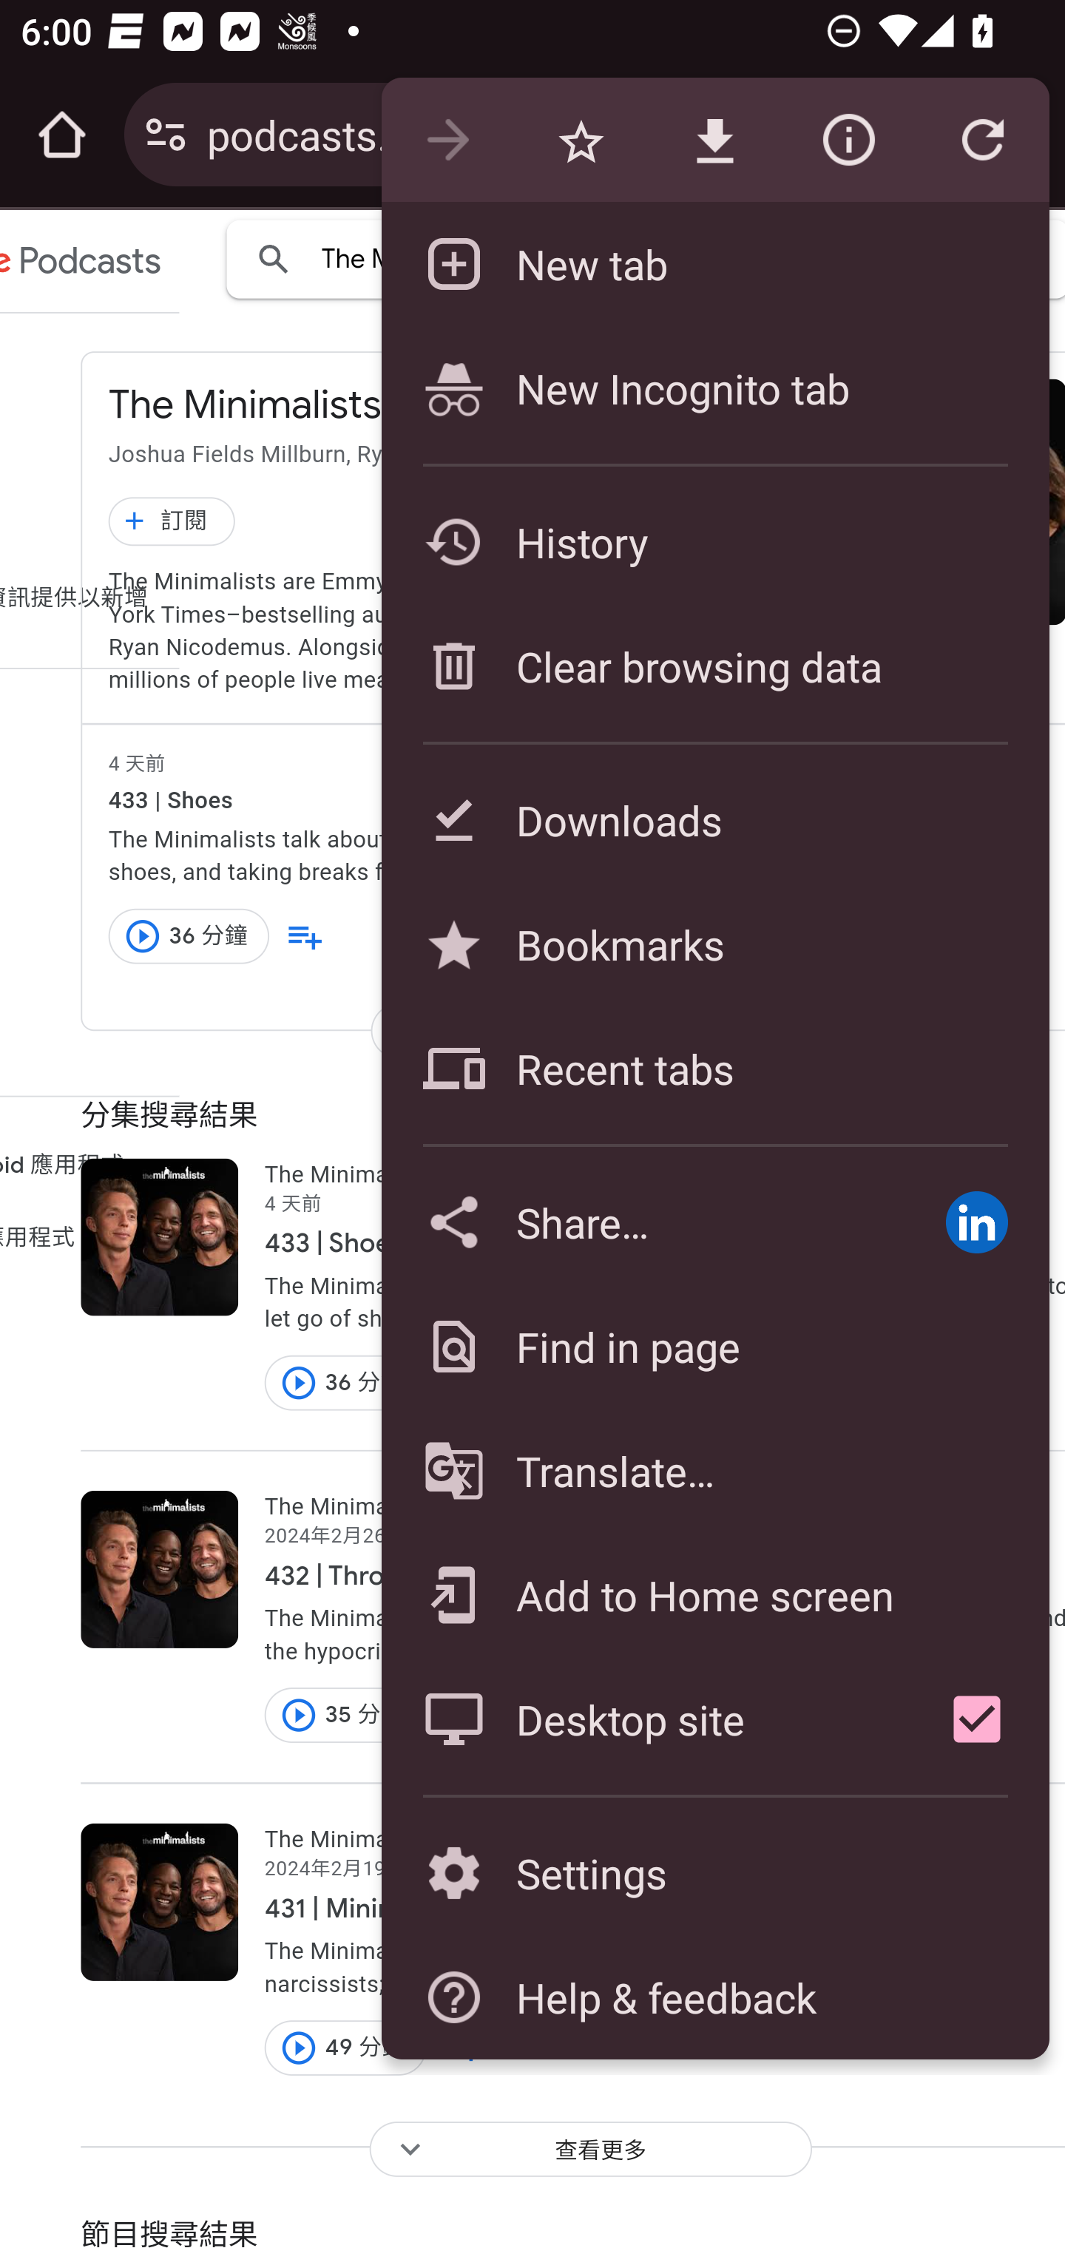 This screenshot has width=1065, height=2248. I want to click on Bookmark, so click(581, 140).